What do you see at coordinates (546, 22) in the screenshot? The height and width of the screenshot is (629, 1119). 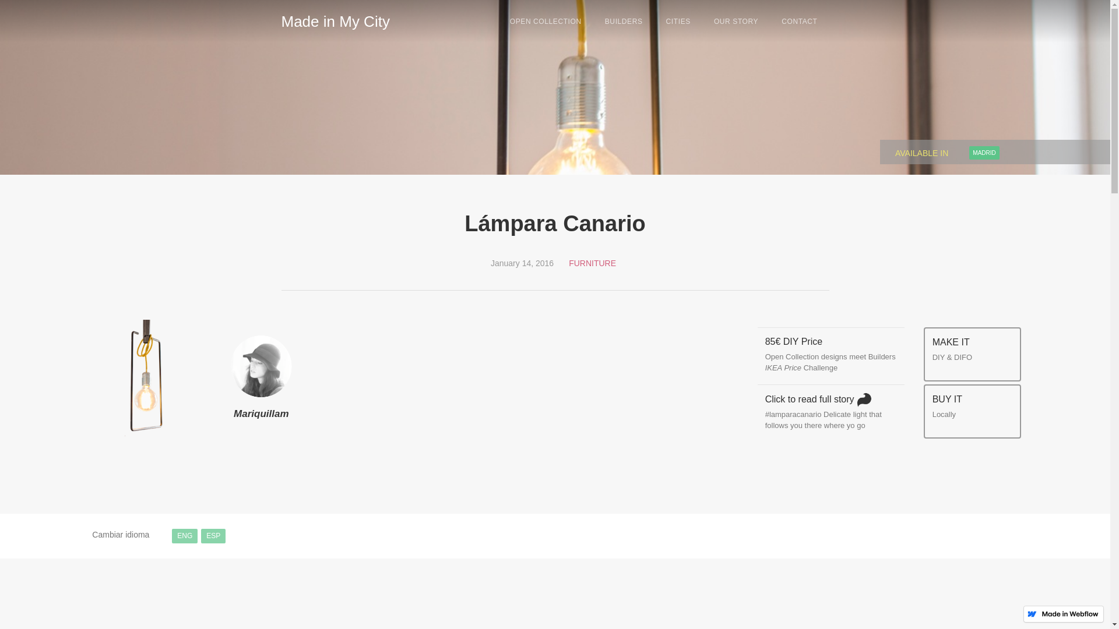 I see `OPEN COLLECTION` at bounding box center [546, 22].